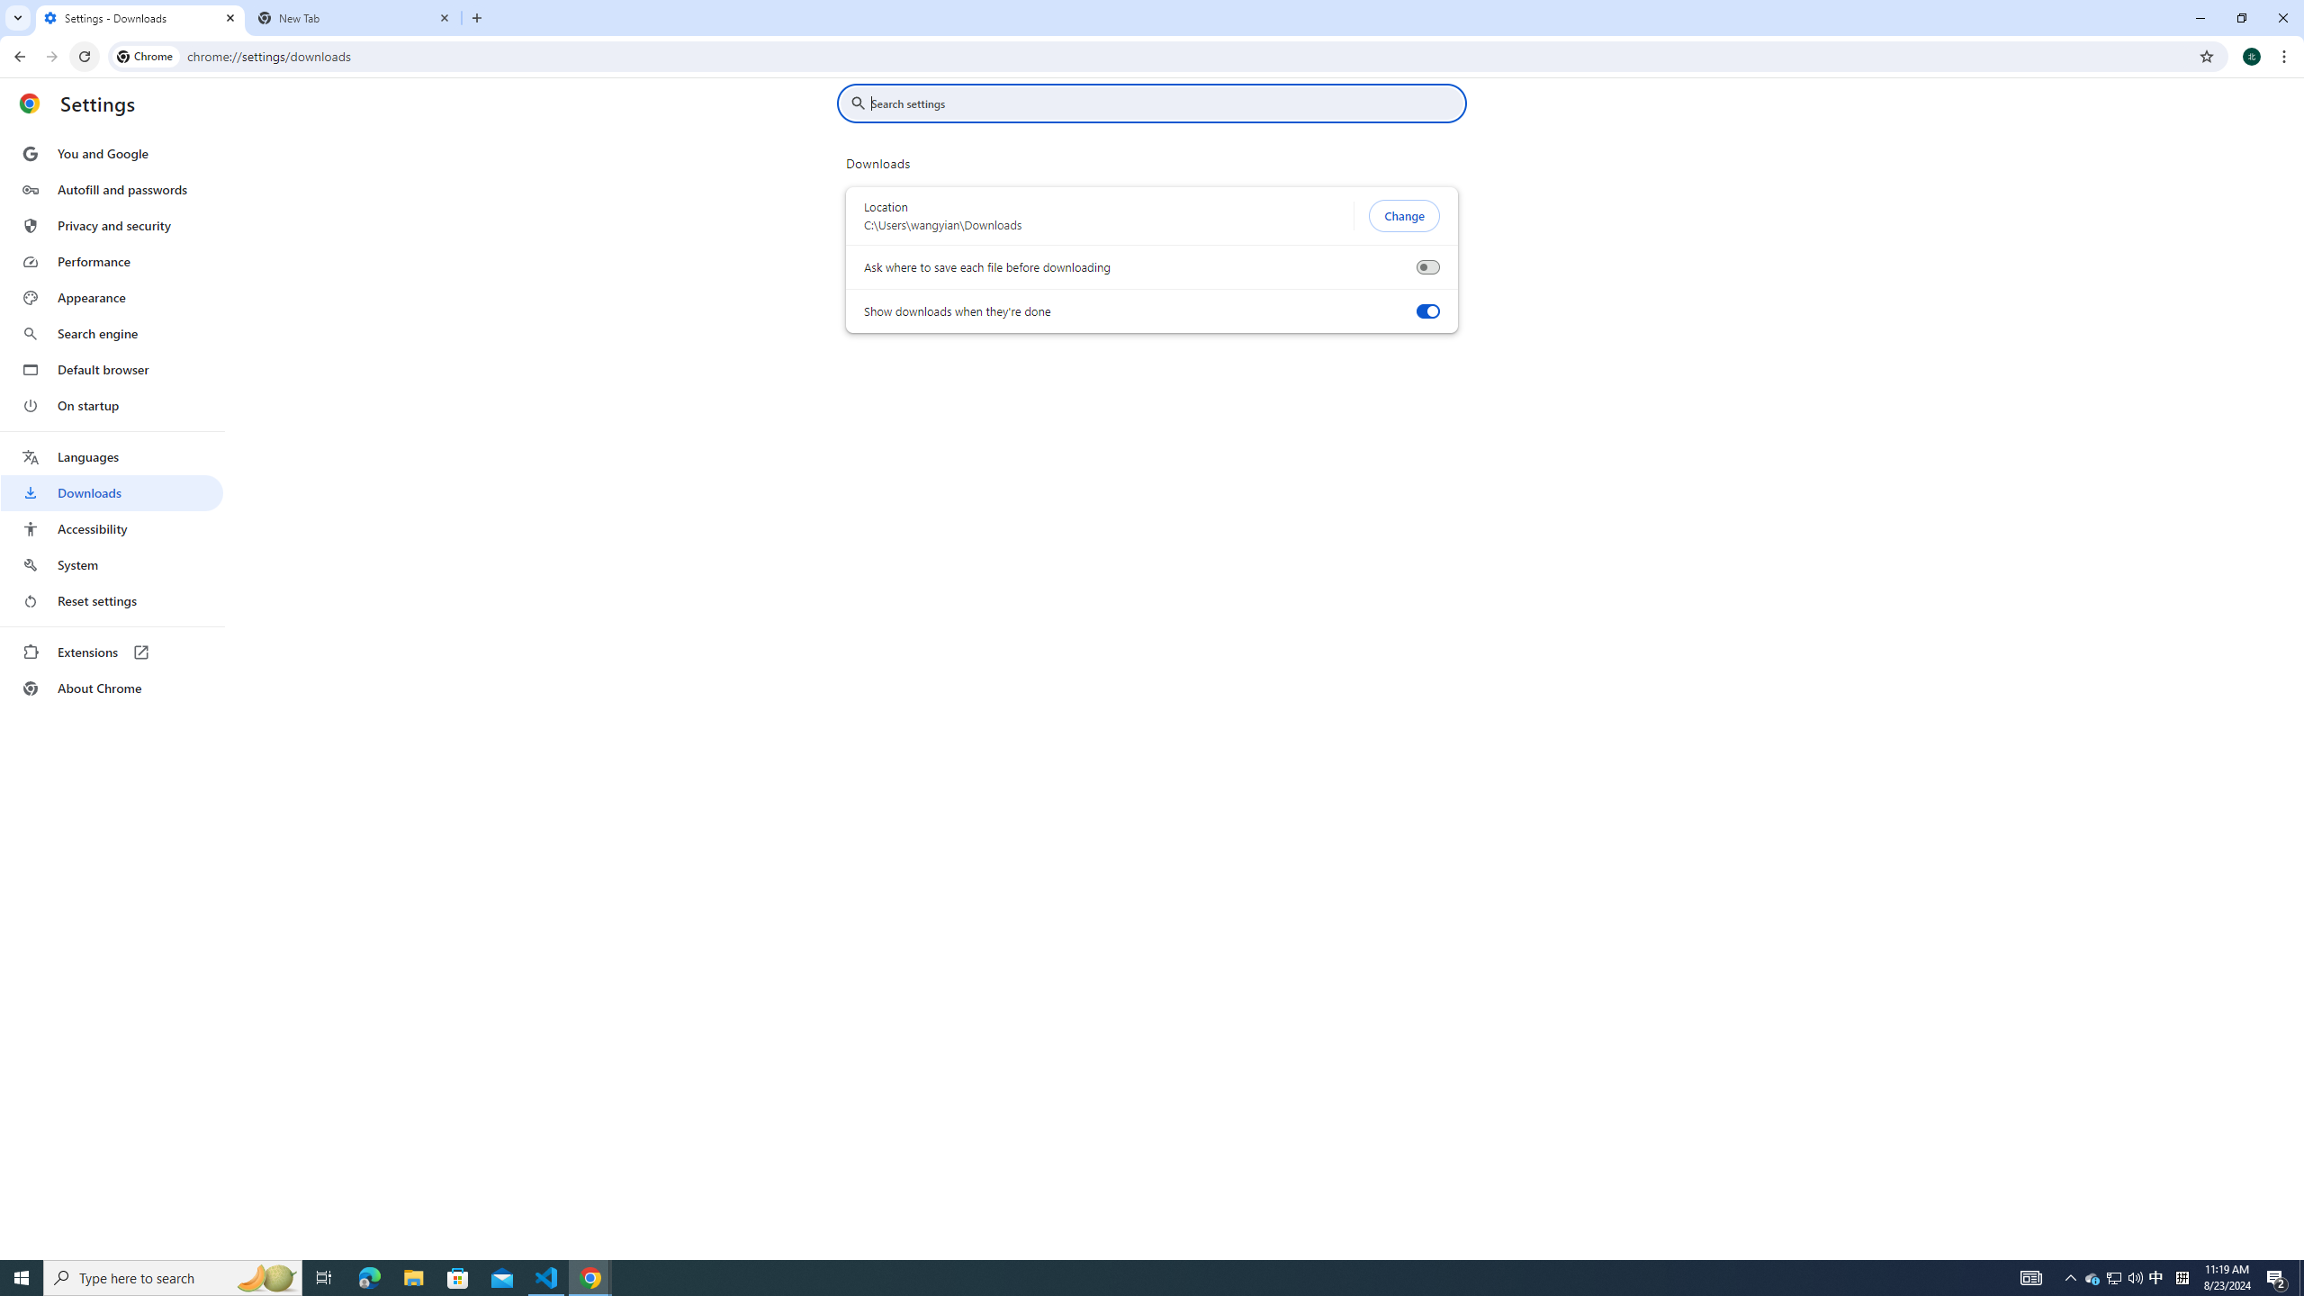  Describe the element at coordinates (112, 261) in the screenshot. I see `Performance` at that location.